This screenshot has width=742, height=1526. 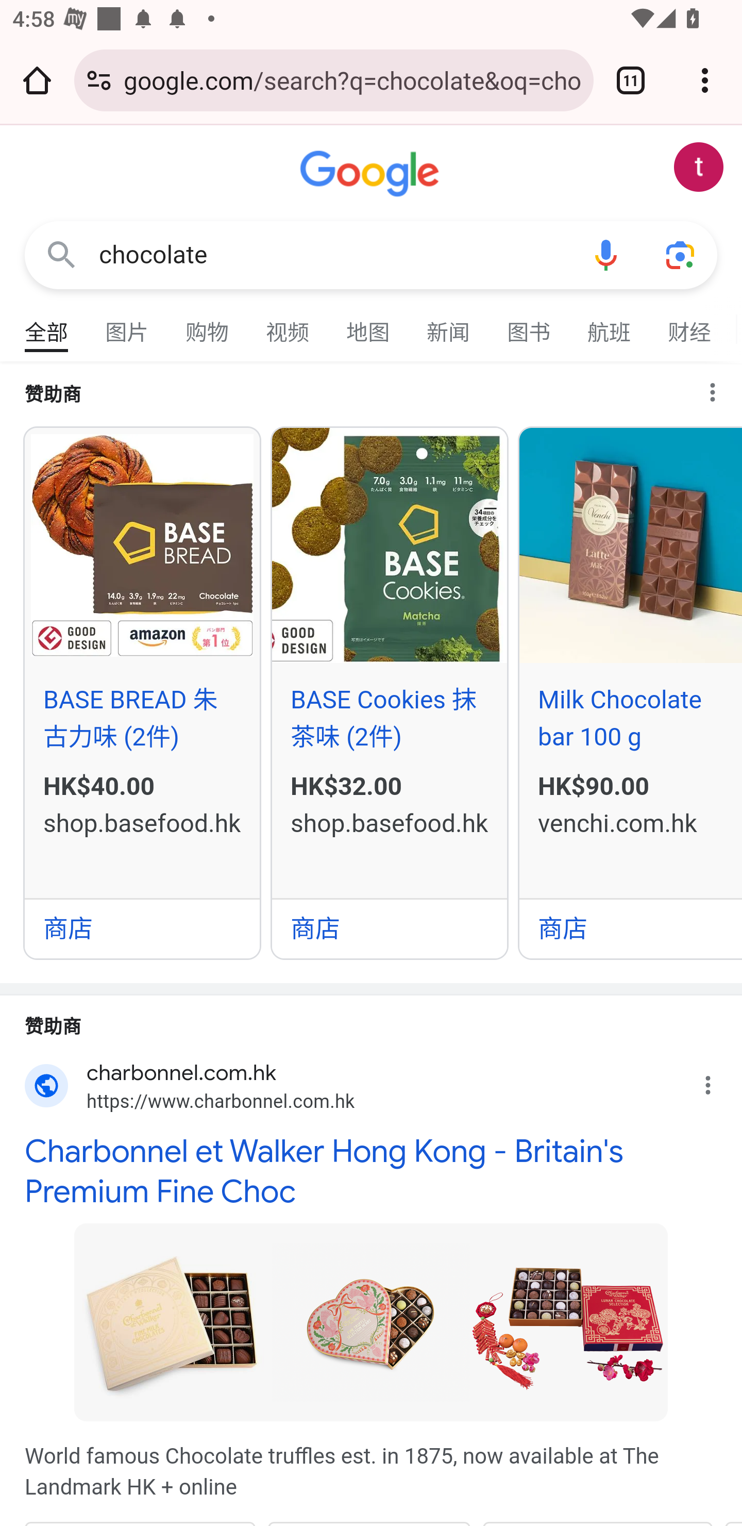 What do you see at coordinates (208, 325) in the screenshot?
I see `购物` at bounding box center [208, 325].